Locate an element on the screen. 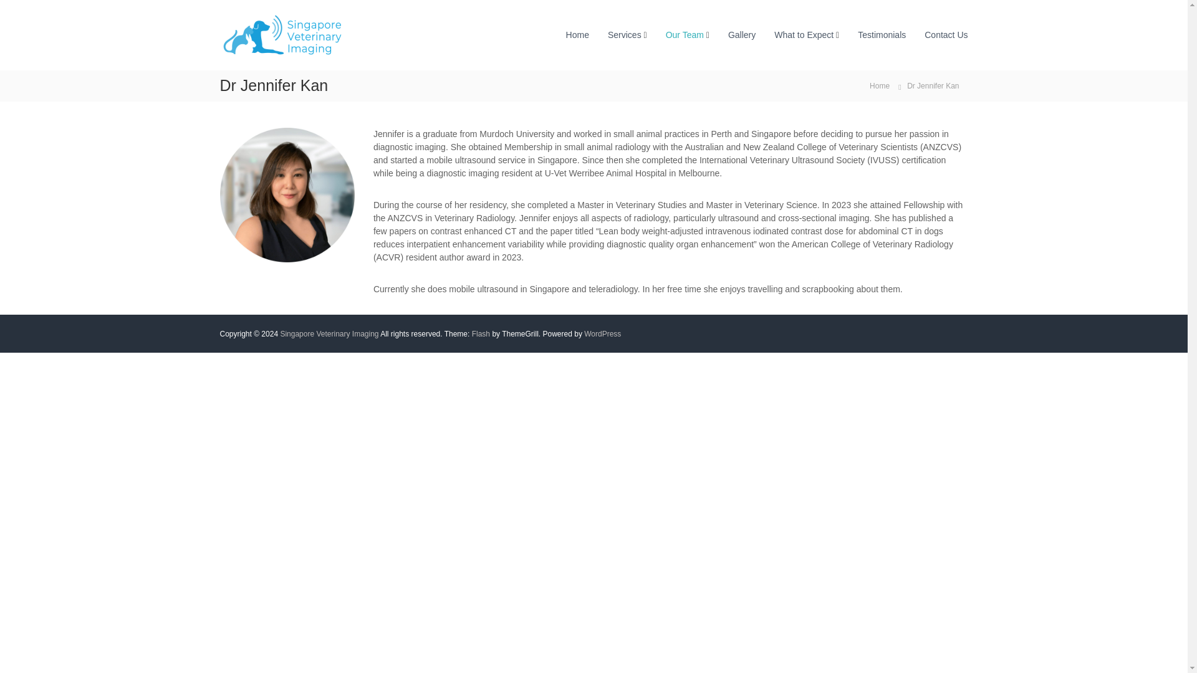 Image resolution: width=1197 pixels, height=673 pixels. Singapore Veterinary Imaging is located at coordinates (329, 333).